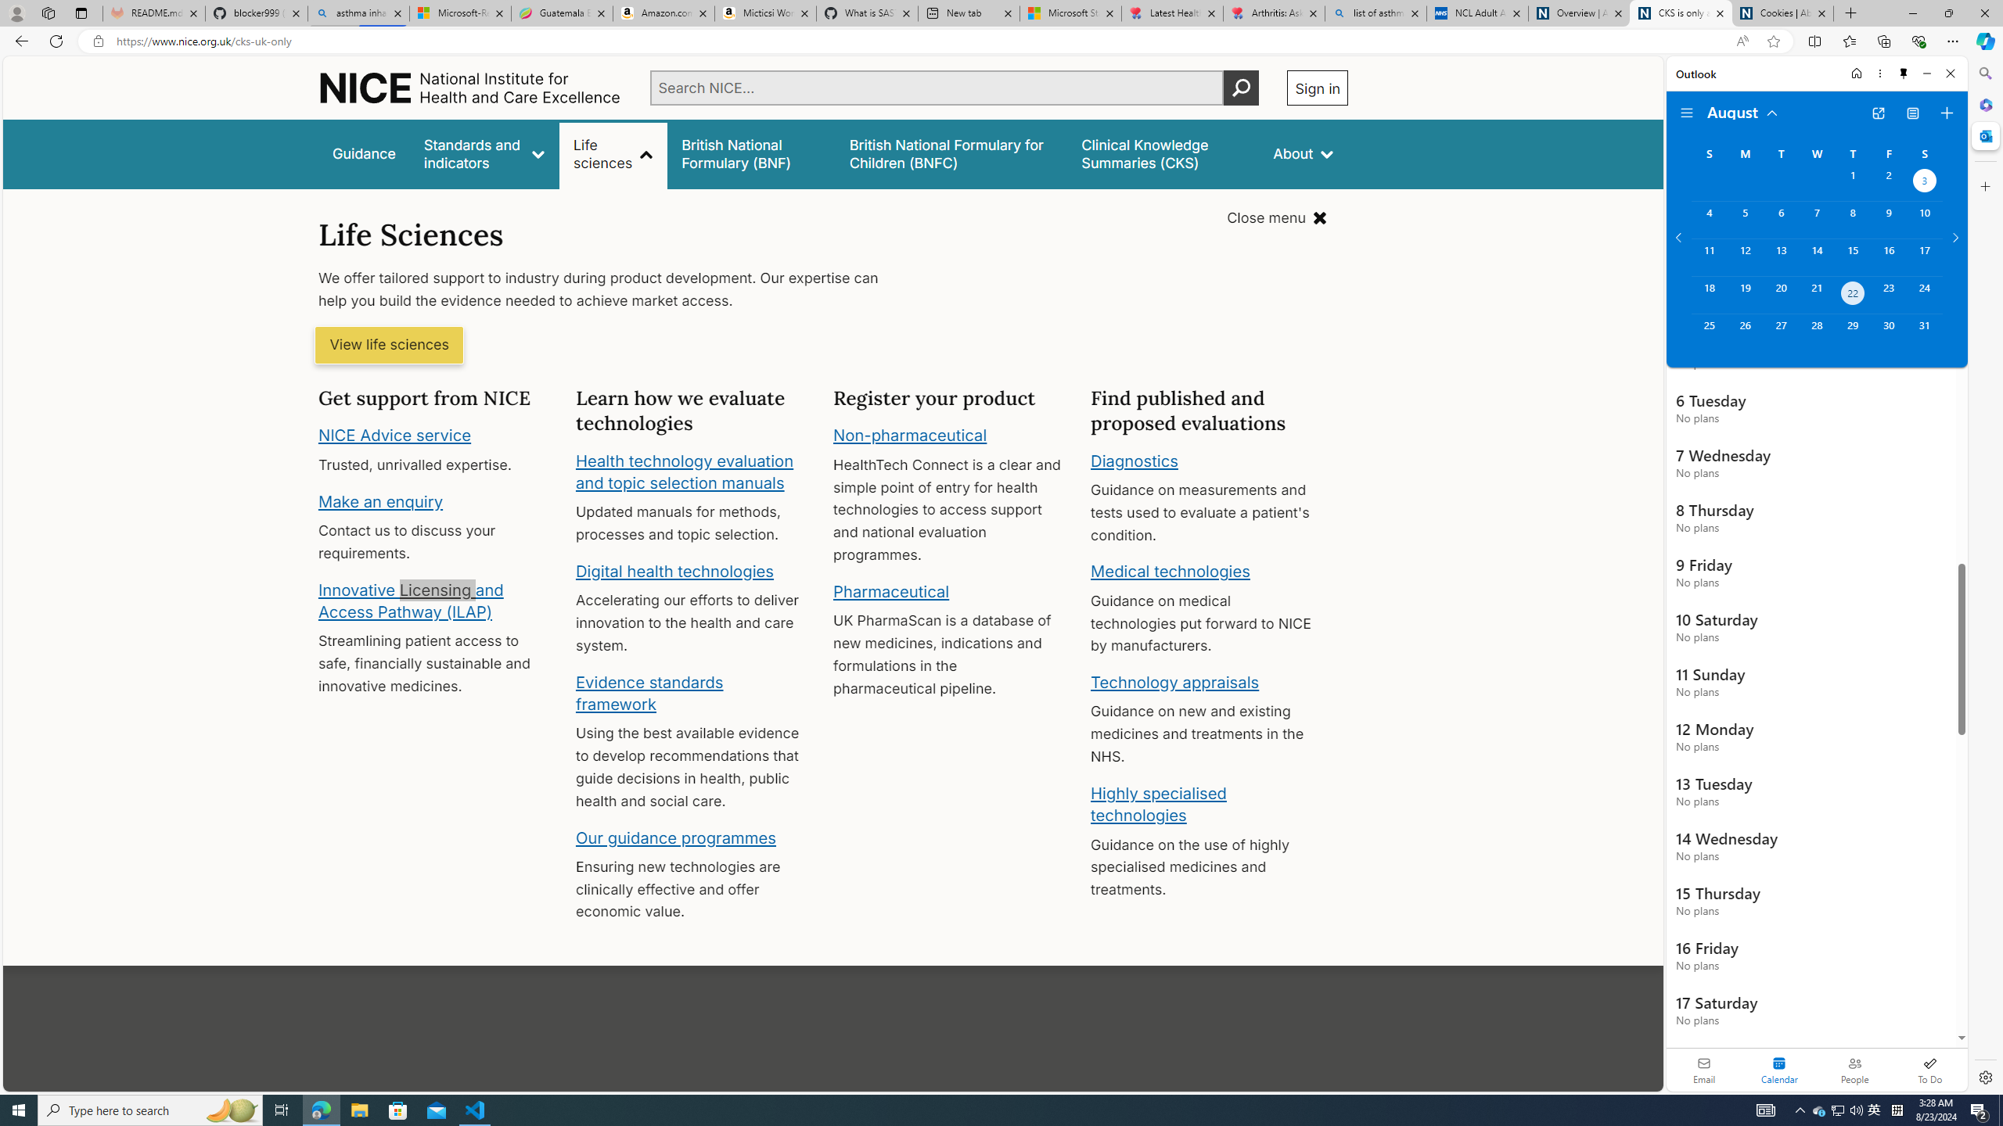  What do you see at coordinates (1780, 256) in the screenshot?
I see `Tuesday, August 13, 2024. ` at bounding box center [1780, 256].